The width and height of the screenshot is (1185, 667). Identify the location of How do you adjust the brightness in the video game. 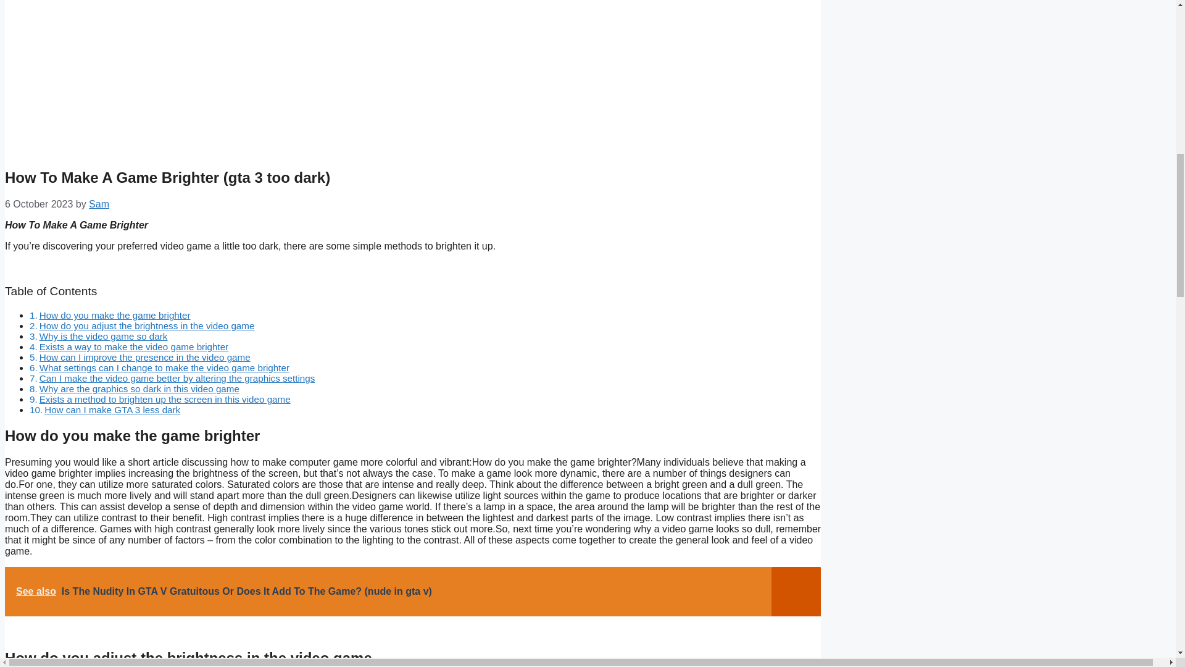
(147, 325).